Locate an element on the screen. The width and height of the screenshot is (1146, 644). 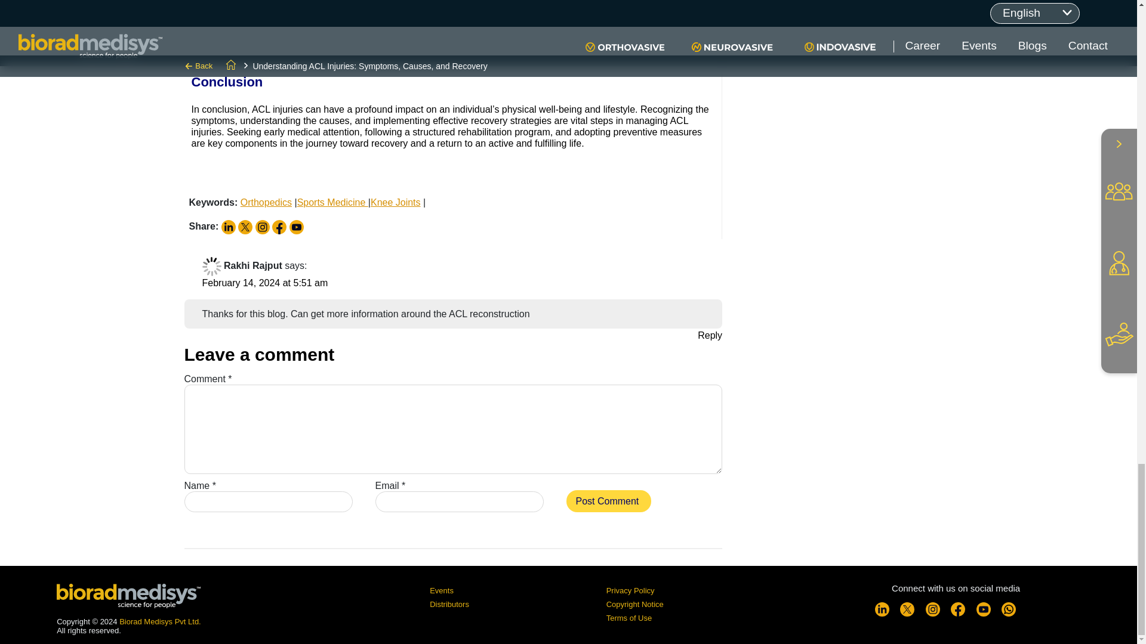
Reply is located at coordinates (710, 335).